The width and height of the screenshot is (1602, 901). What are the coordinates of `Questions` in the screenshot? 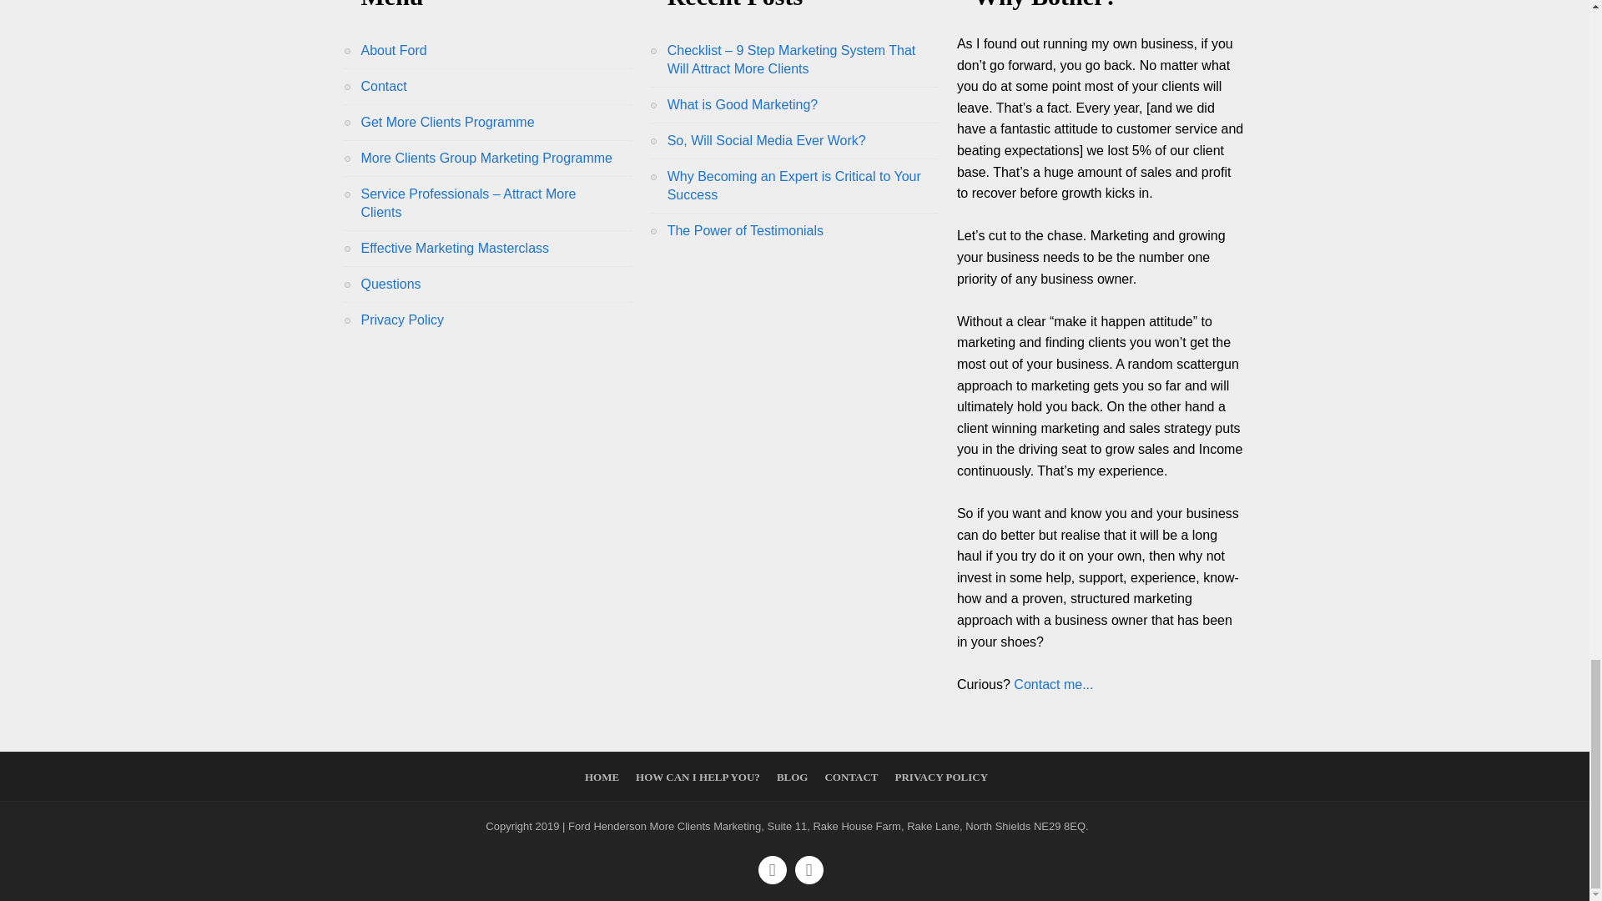 It's located at (390, 284).